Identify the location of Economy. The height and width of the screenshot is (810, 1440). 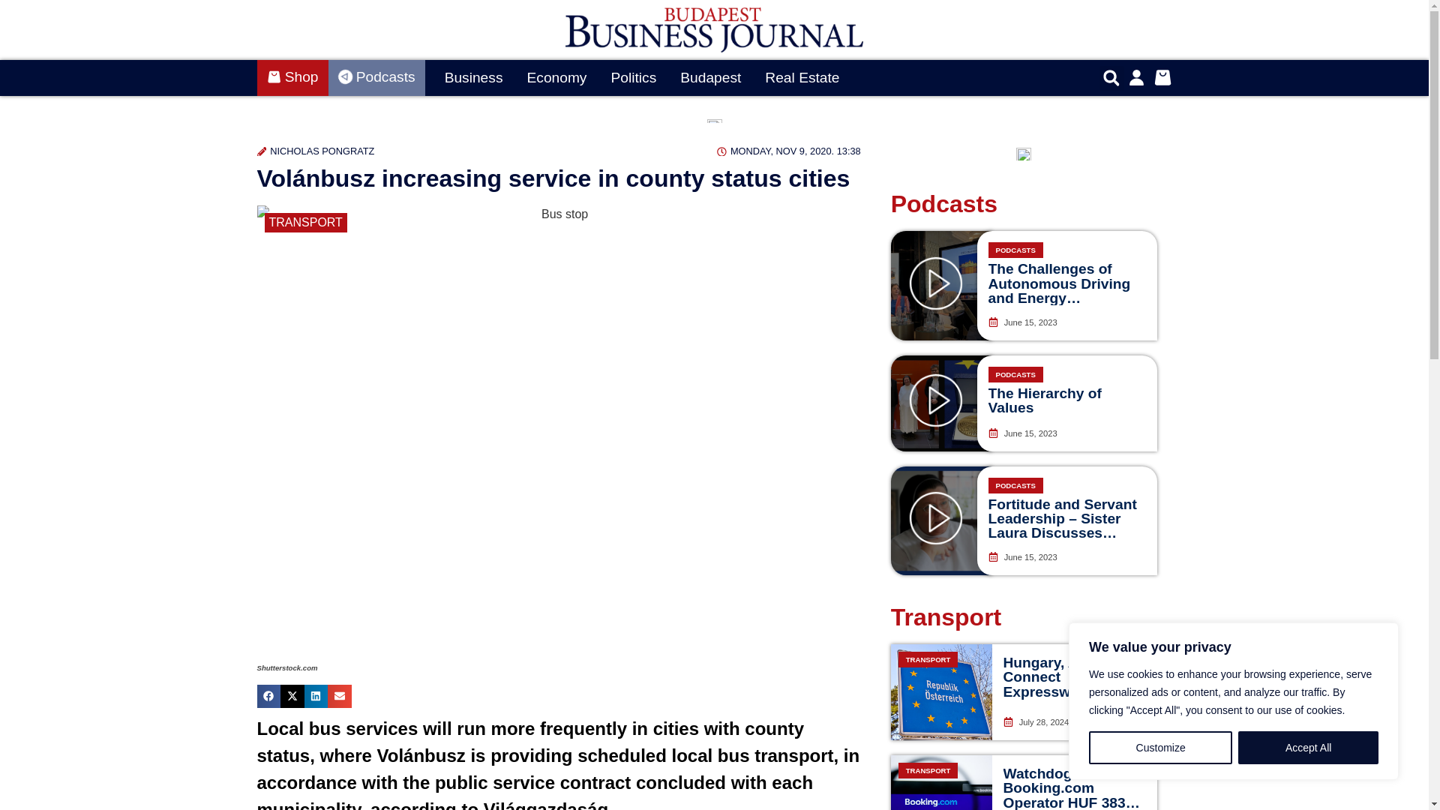
(556, 78).